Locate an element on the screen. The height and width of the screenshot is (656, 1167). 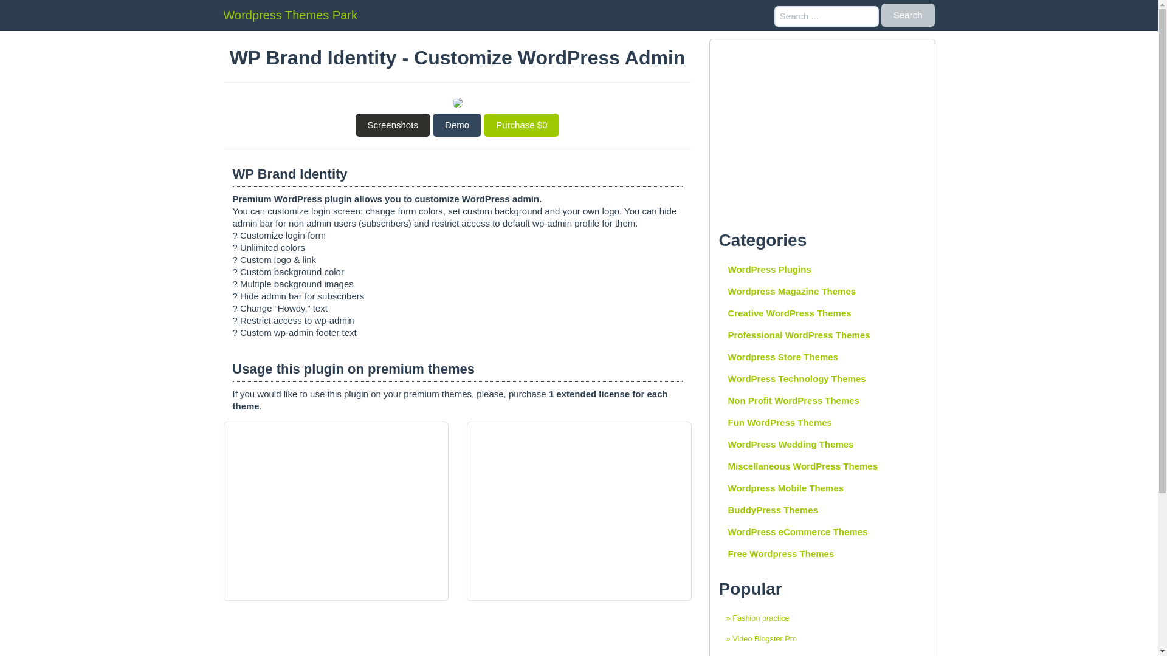
Miscellaneous WordPress Themes is located at coordinates (822, 466).